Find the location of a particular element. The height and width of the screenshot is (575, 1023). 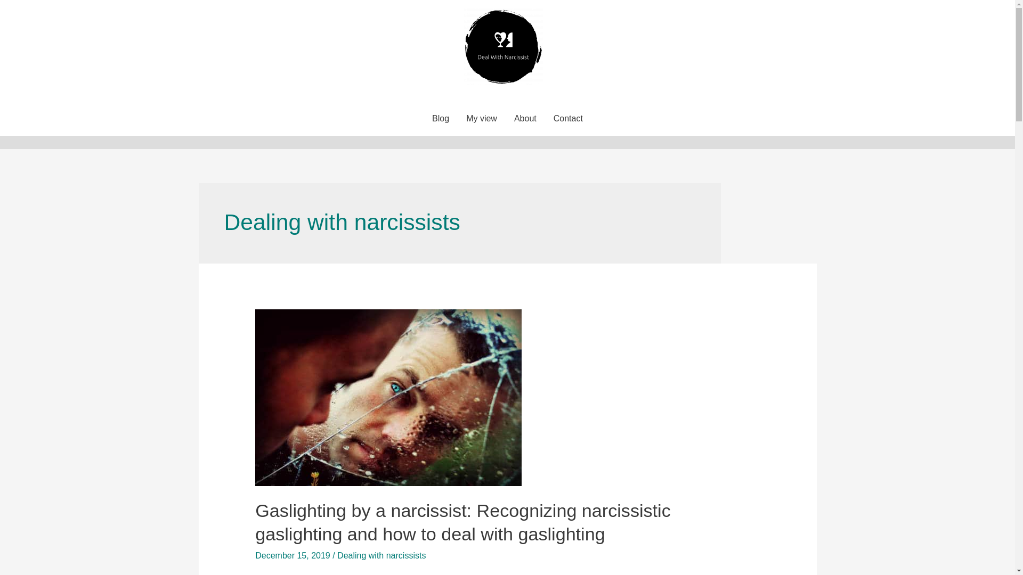

Dealing with narcissists is located at coordinates (381, 555).